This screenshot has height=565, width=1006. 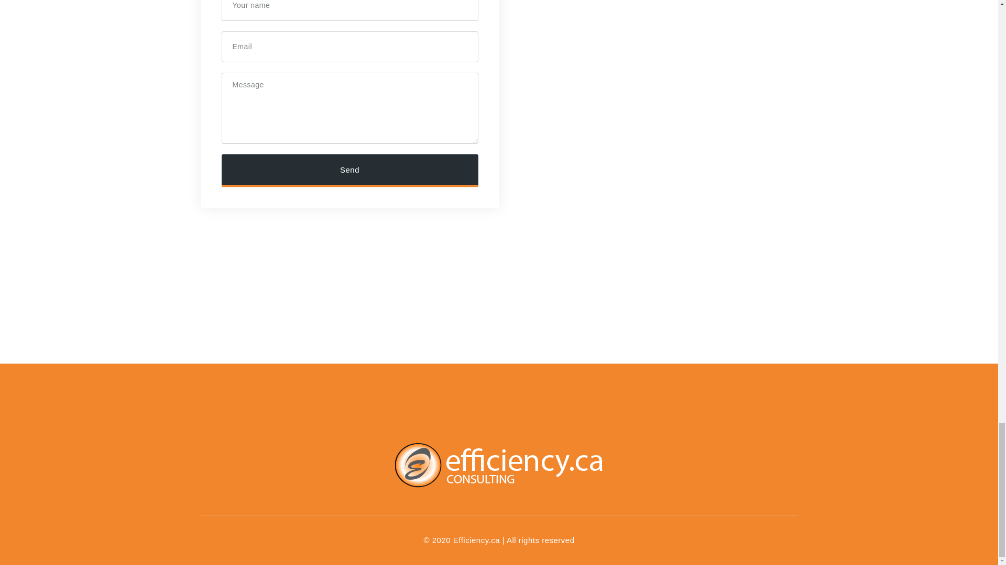 I want to click on Send, so click(x=349, y=171).